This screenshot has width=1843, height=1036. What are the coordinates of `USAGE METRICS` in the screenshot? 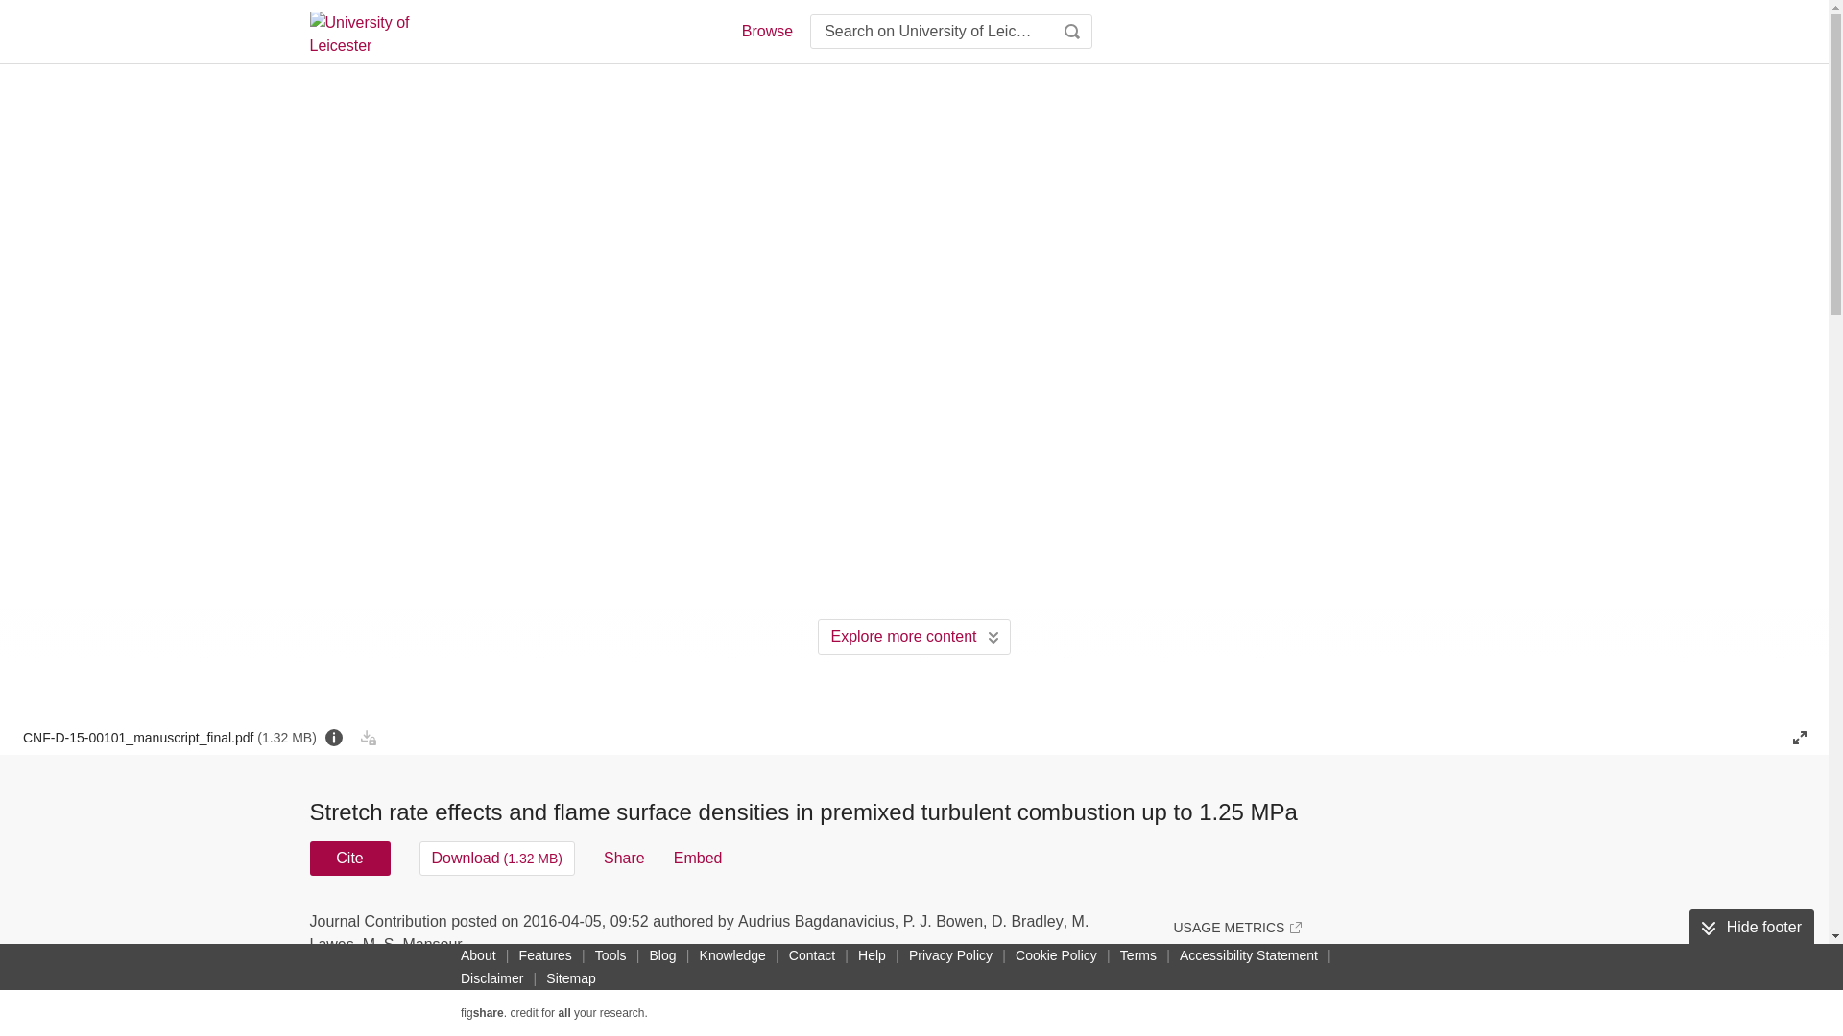 It's located at (1236, 927).